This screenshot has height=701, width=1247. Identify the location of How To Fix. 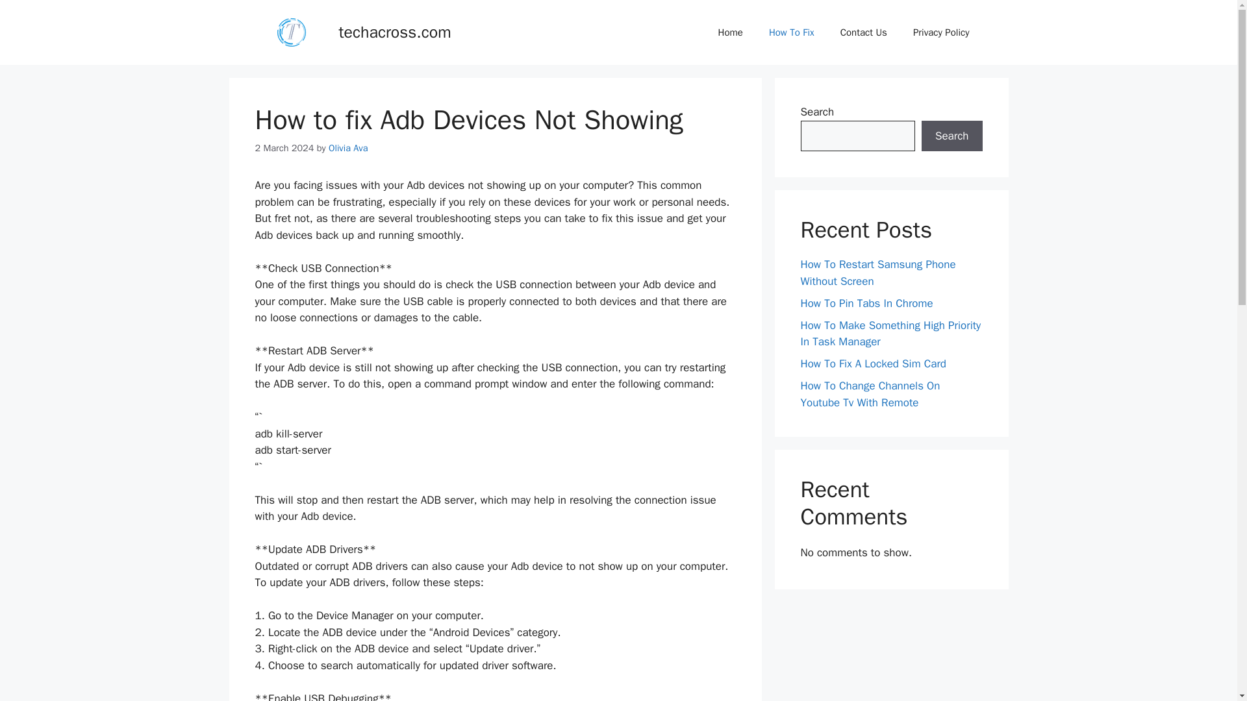
(791, 32).